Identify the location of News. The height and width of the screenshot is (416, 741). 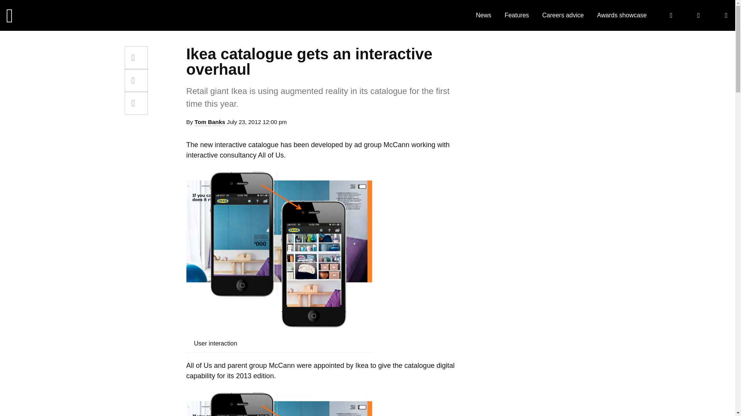
(483, 15).